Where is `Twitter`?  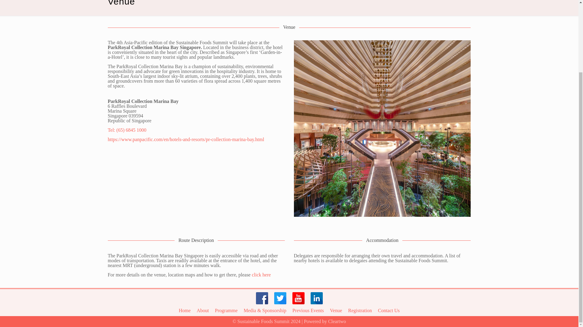 Twitter is located at coordinates (280, 299).